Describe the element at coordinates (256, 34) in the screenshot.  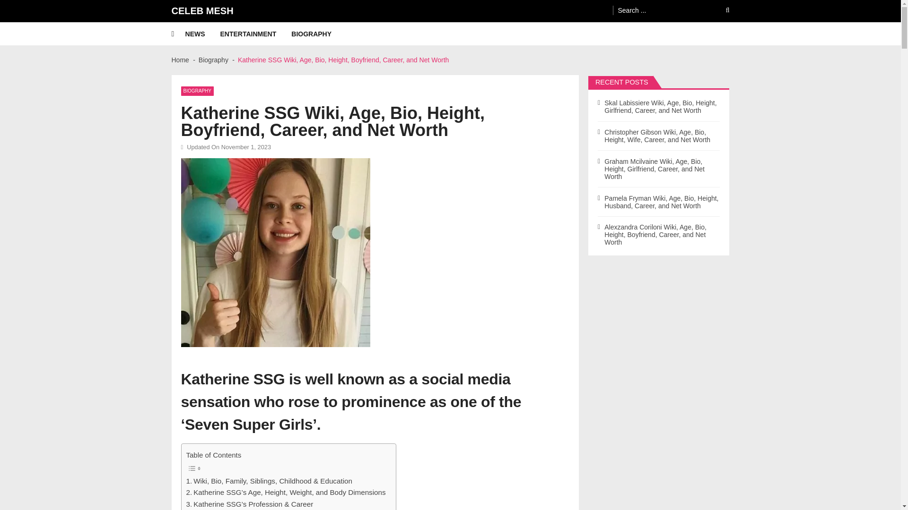
I see `ENTERTAINMENT` at that location.